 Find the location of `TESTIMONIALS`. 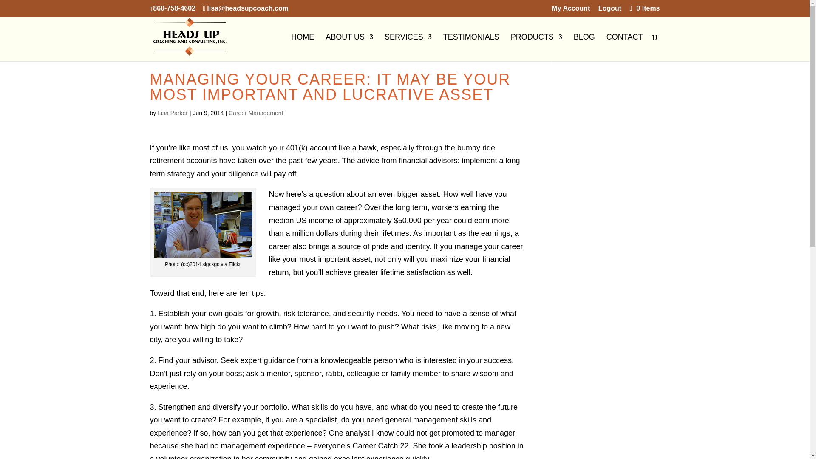

TESTIMONIALS is located at coordinates (471, 47).